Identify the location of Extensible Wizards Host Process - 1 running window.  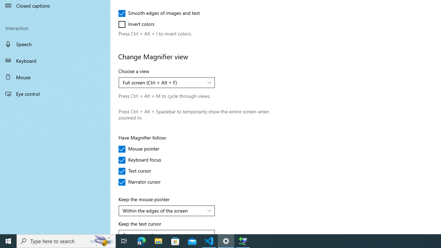
(243, 241).